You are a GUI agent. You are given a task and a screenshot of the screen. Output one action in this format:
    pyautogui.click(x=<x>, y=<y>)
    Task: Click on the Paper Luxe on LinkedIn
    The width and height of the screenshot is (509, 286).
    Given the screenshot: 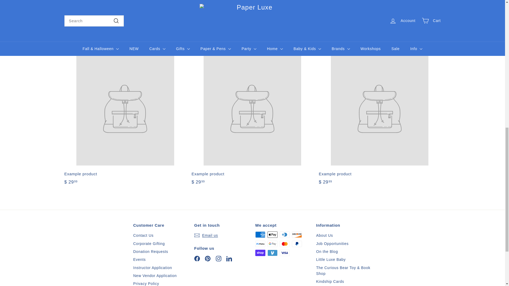 What is the action you would take?
    pyautogui.click(x=229, y=258)
    